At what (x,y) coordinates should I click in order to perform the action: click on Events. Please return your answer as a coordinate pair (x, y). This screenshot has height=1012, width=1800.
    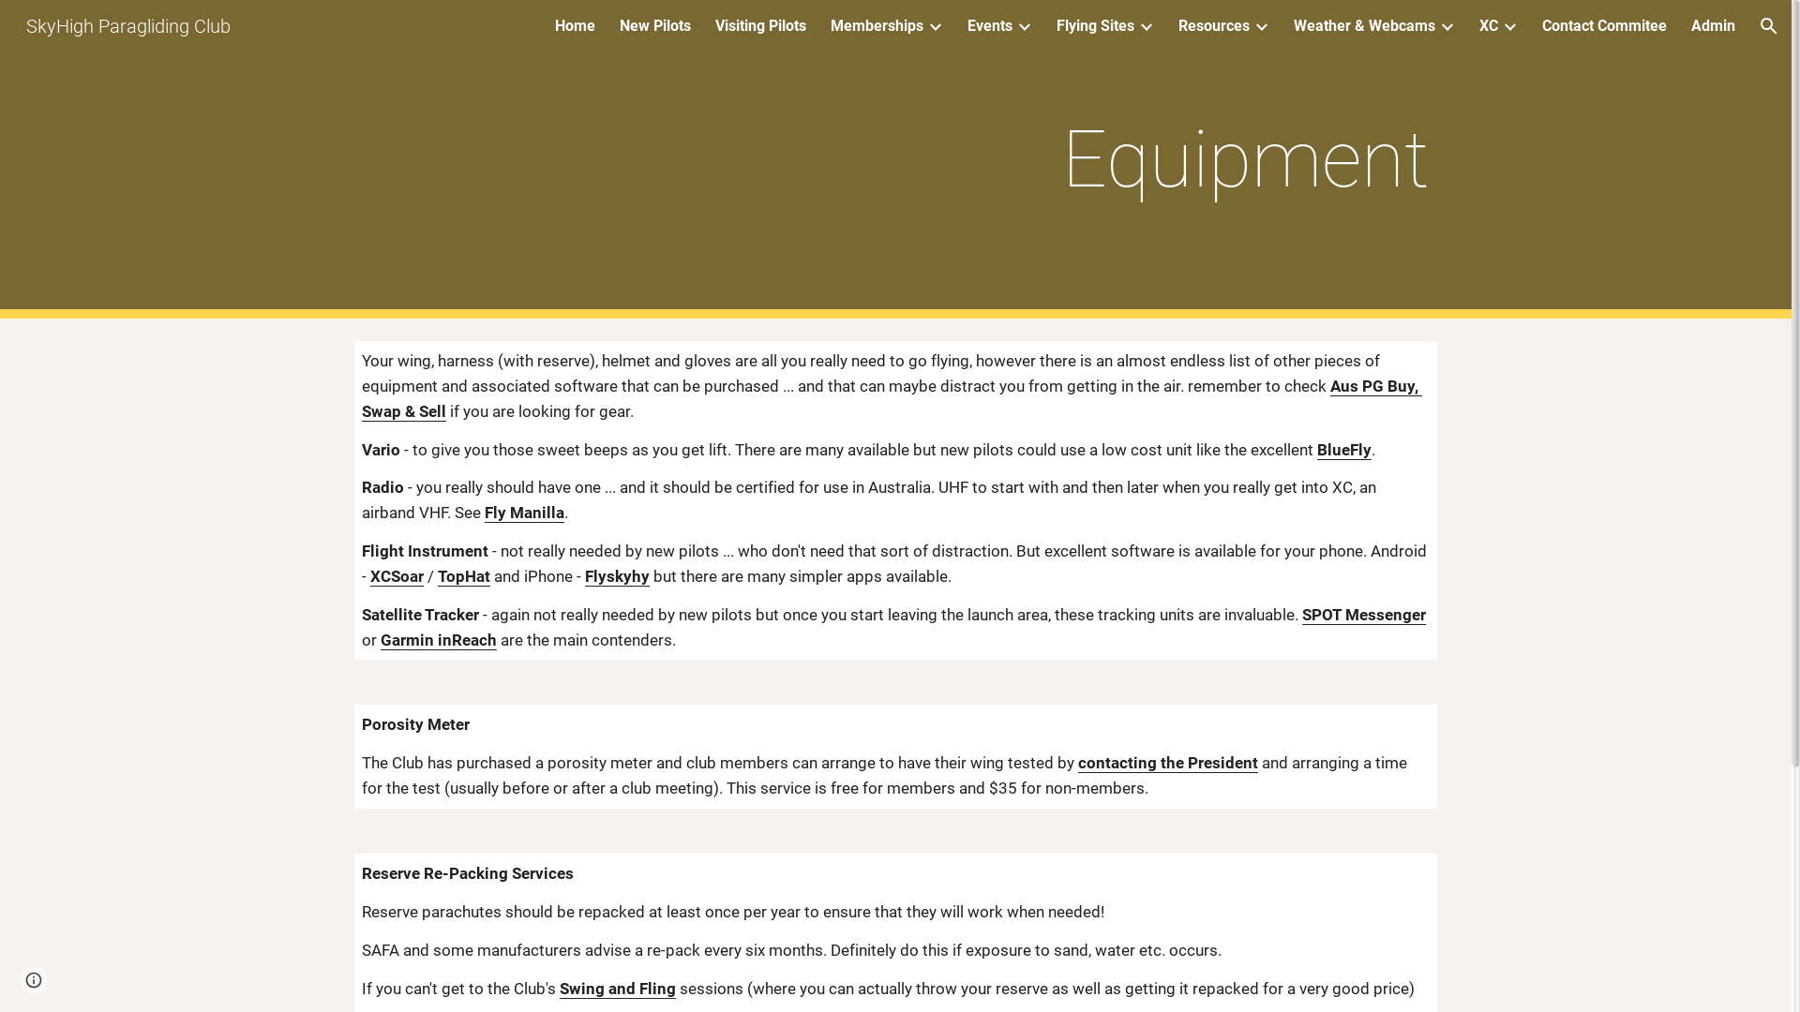
    Looking at the image, I should click on (990, 26).